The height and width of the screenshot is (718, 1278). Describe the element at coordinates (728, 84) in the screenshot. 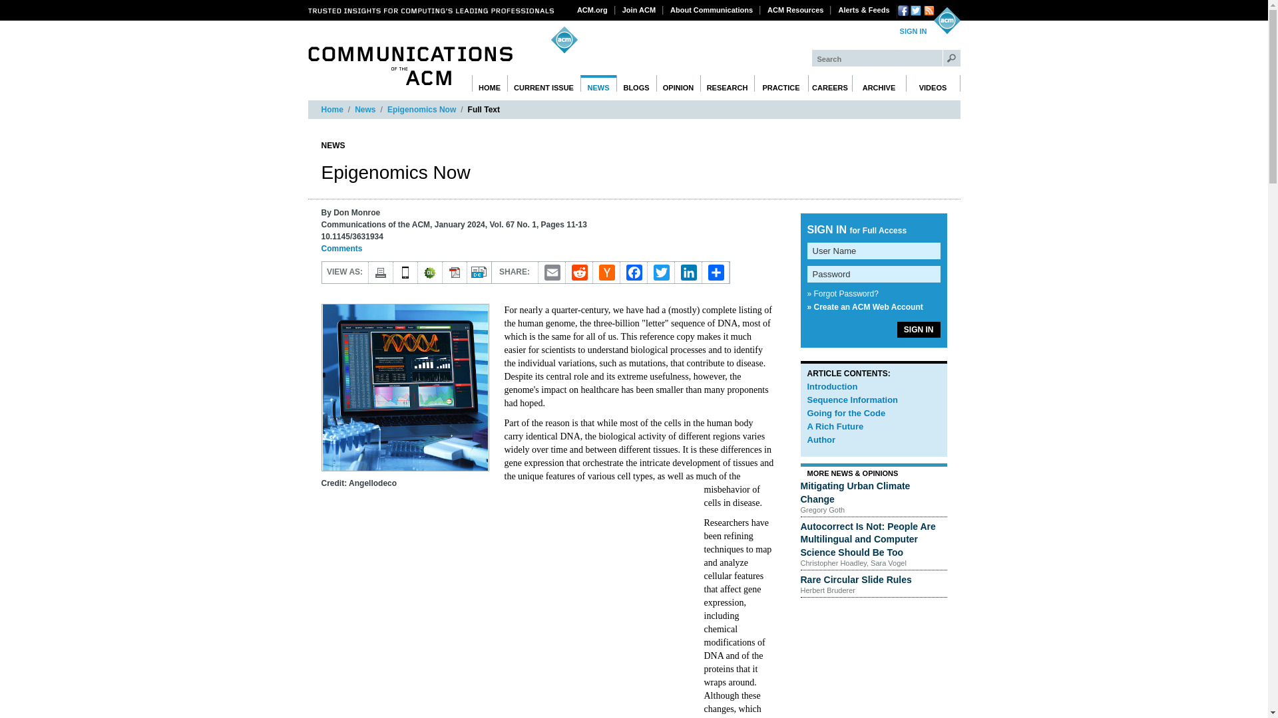

I see `RESEARCH` at that location.